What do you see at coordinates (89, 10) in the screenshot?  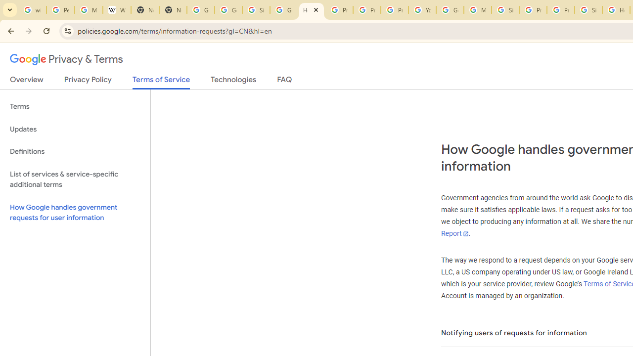 I see `Manage your Location History - Google Search Help` at bounding box center [89, 10].